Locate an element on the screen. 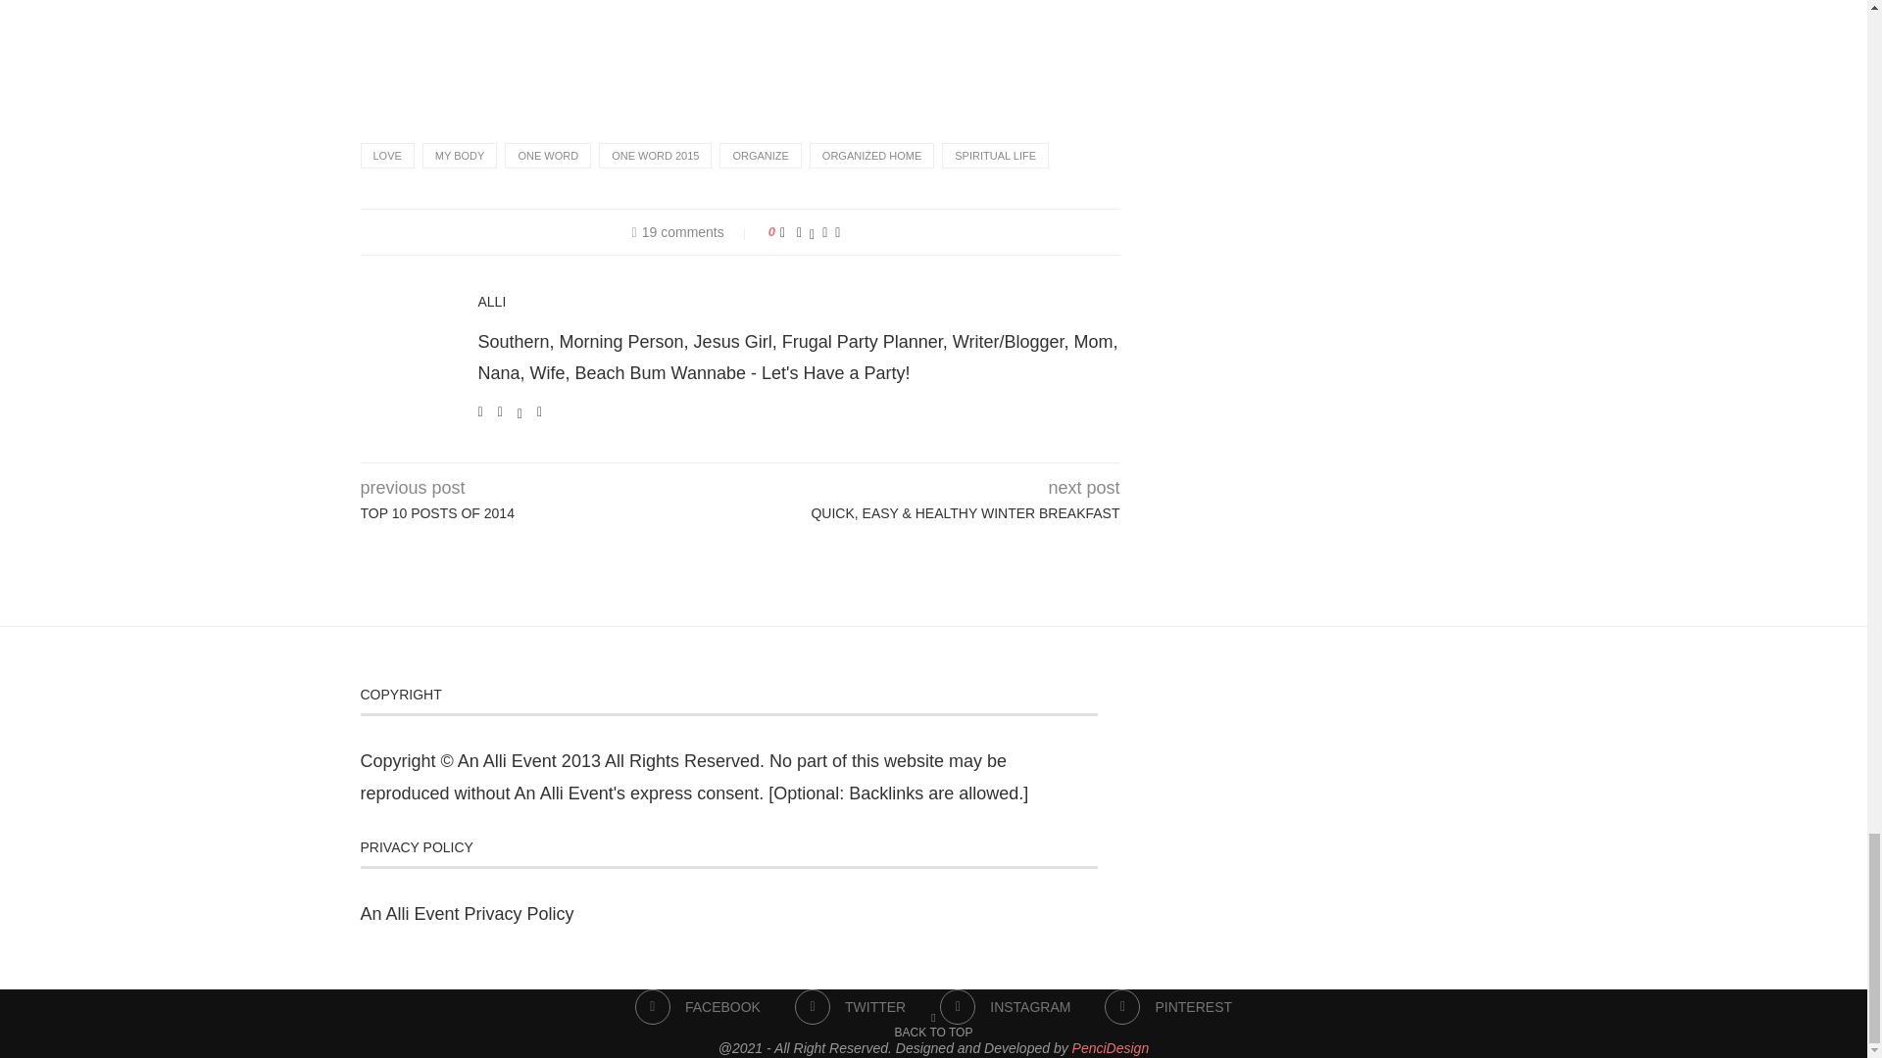  ORGANIZE is located at coordinates (760, 155).